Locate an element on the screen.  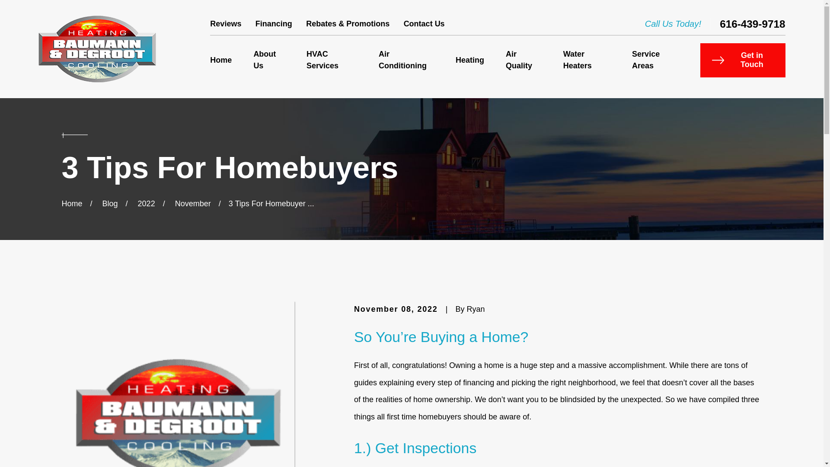
Baumann And Degroot Heating And Cooling is located at coordinates (97, 49).